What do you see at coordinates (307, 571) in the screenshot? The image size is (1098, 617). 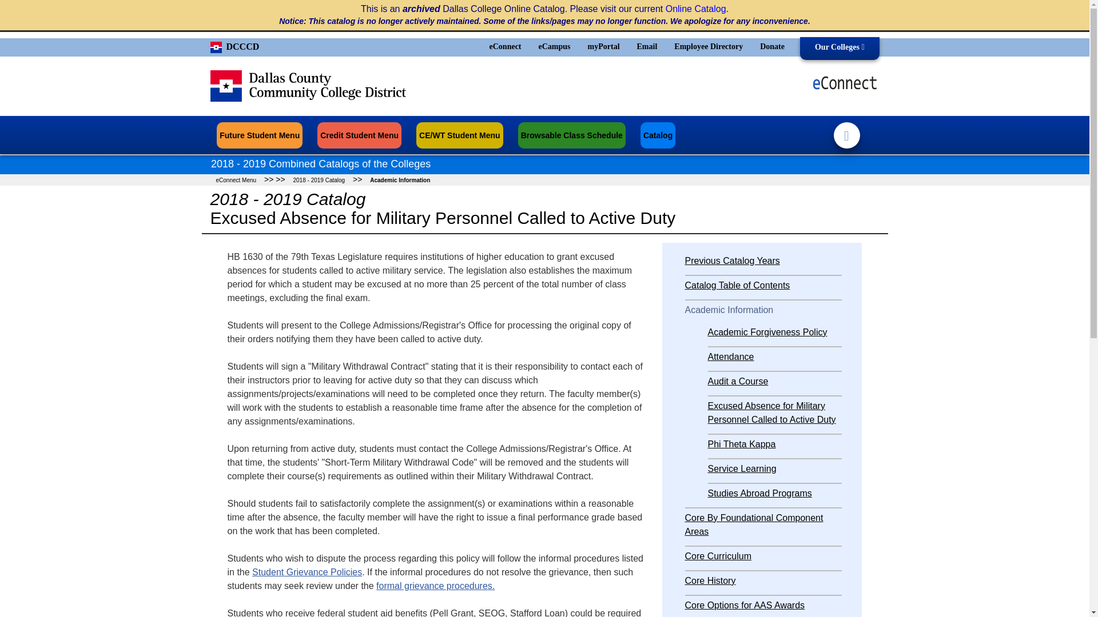 I see `Student Grievance Policies` at bounding box center [307, 571].